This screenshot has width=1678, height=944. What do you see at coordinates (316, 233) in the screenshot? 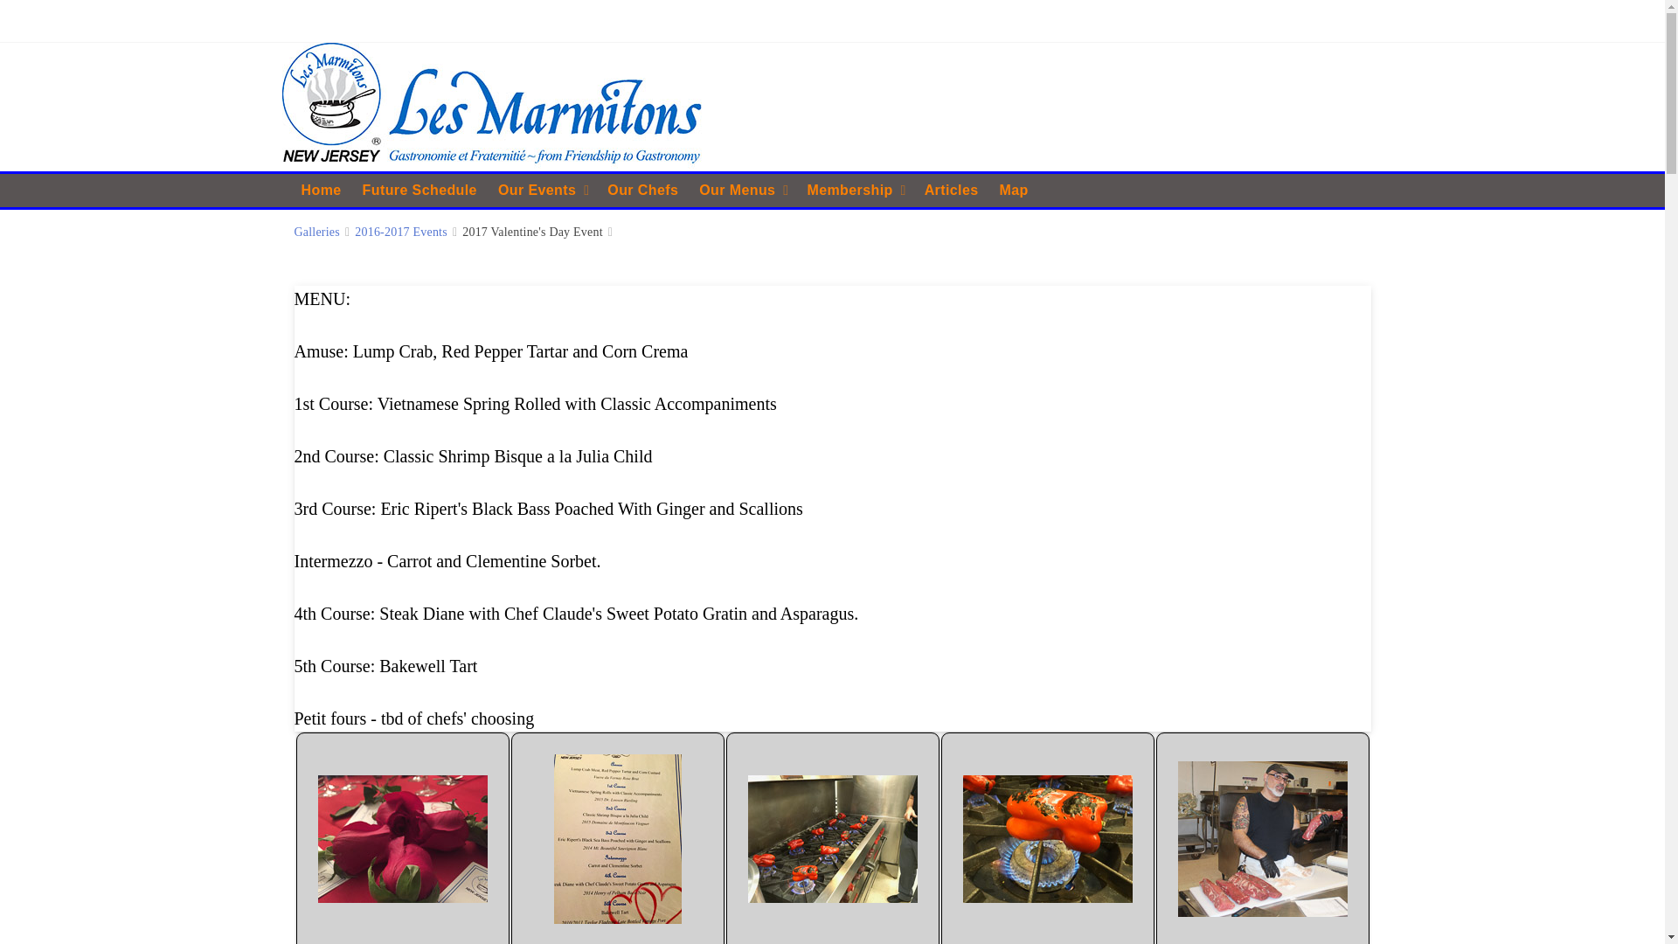
I see `Galleries` at bounding box center [316, 233].